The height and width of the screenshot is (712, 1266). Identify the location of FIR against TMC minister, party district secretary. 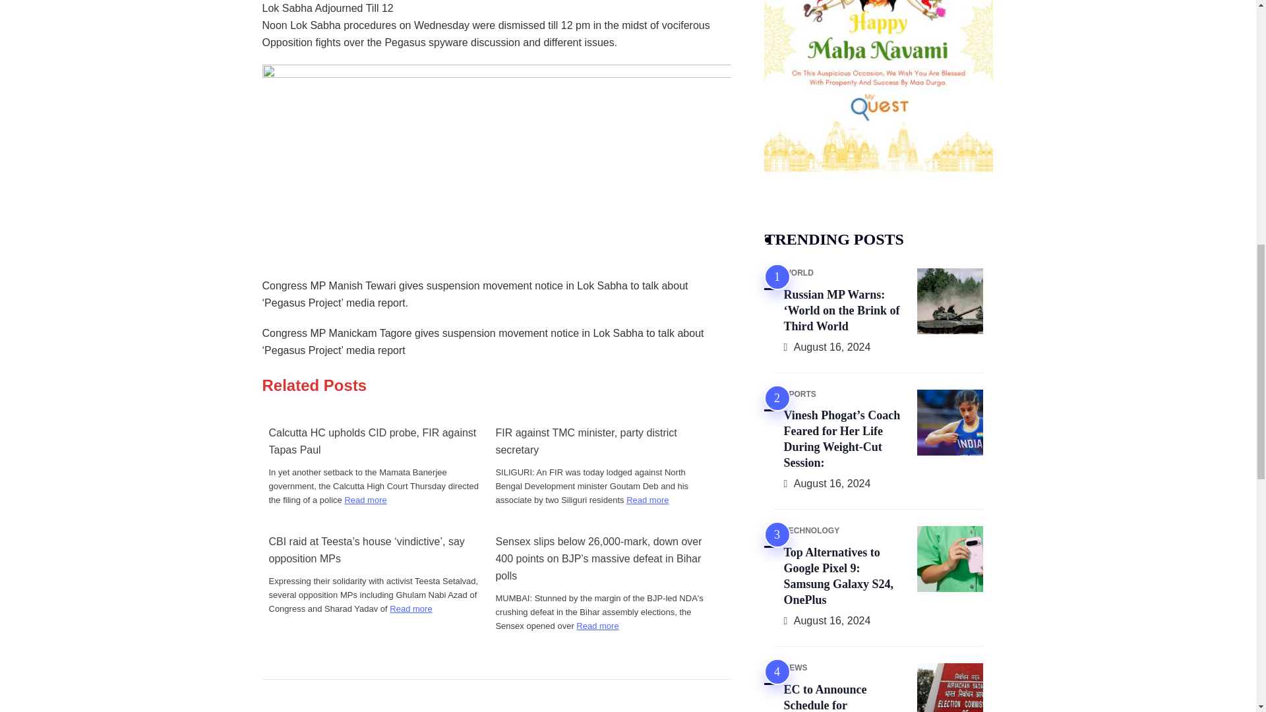
(600, 441).